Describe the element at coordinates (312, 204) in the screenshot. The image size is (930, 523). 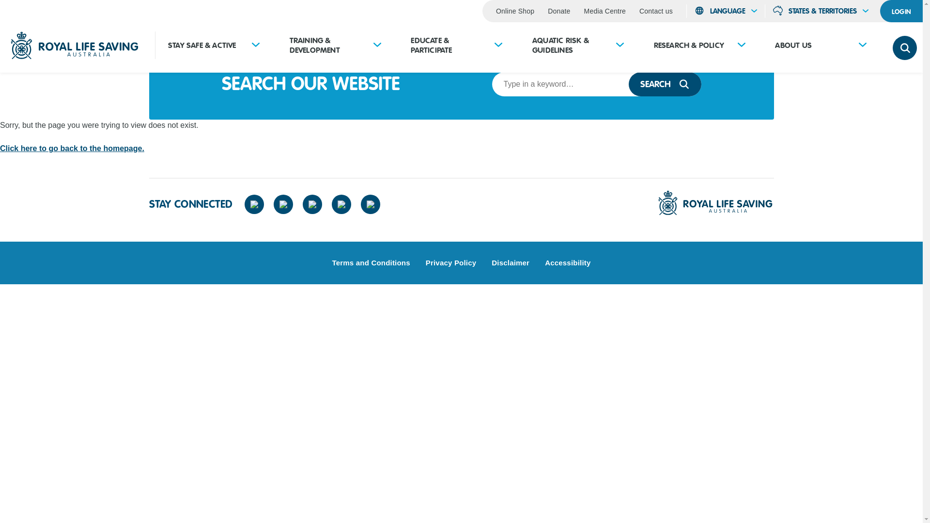
I see `Royal Life Saving Australia on Instagram` at that location.